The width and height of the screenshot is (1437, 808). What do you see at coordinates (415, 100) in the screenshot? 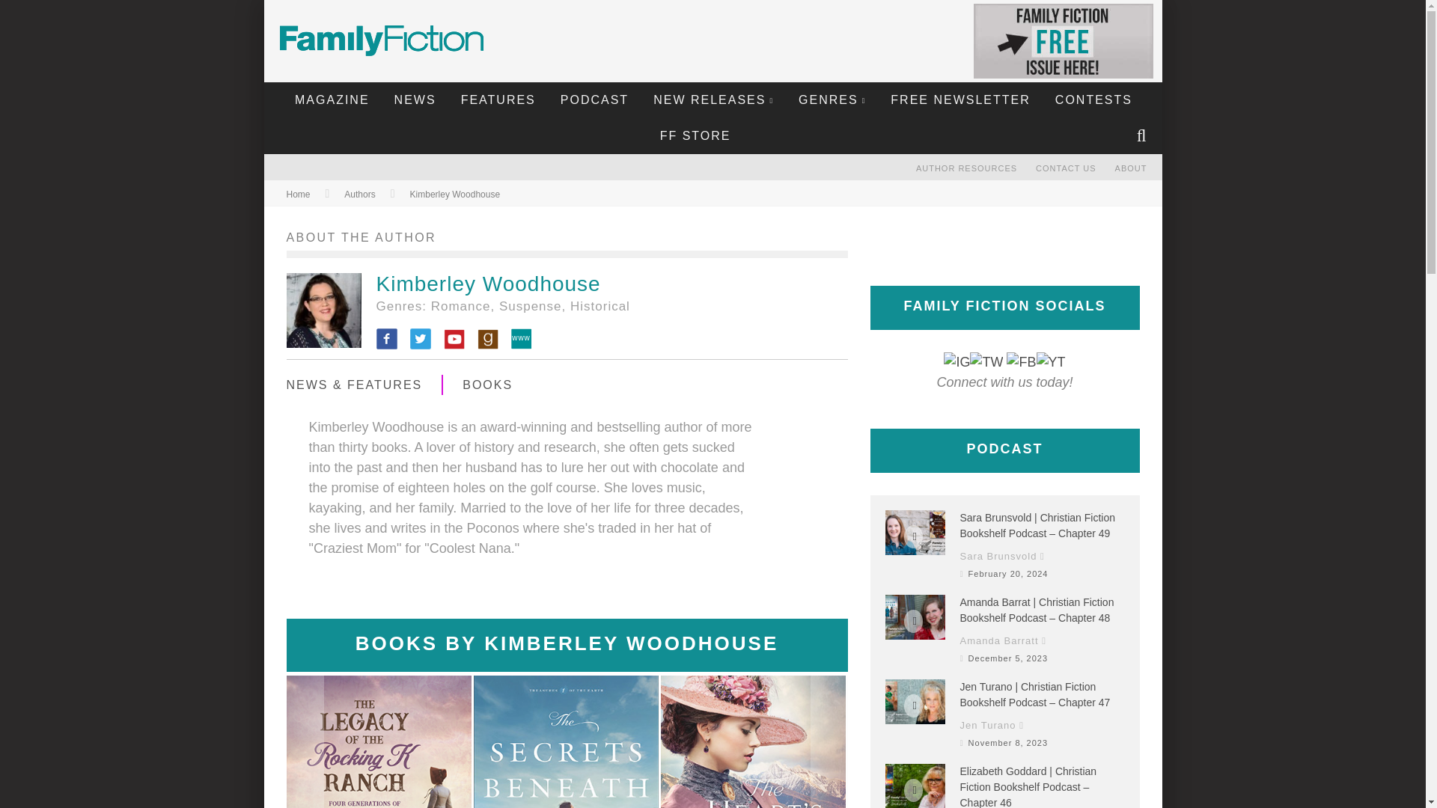
I see `NEWS` at bounding box center [415, 100].